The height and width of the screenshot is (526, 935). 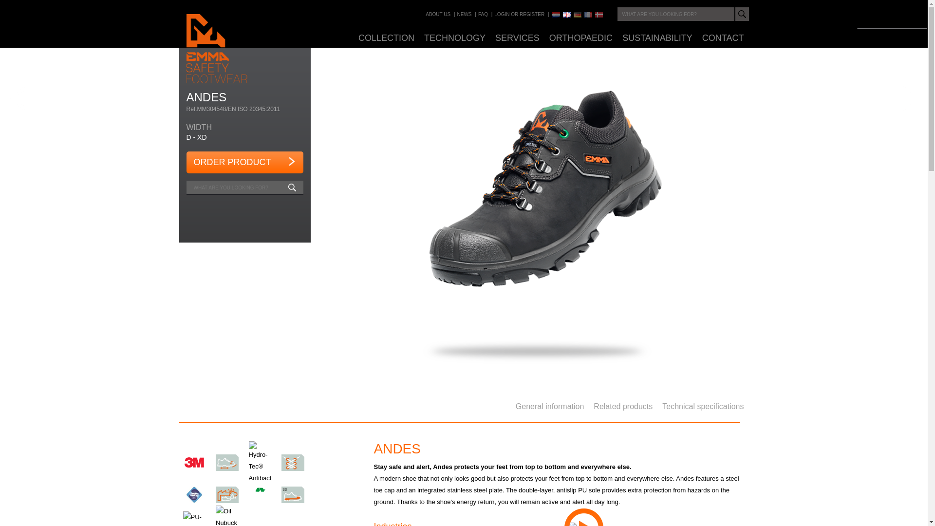 I want to click on Faq, so click(x=483, y=14).